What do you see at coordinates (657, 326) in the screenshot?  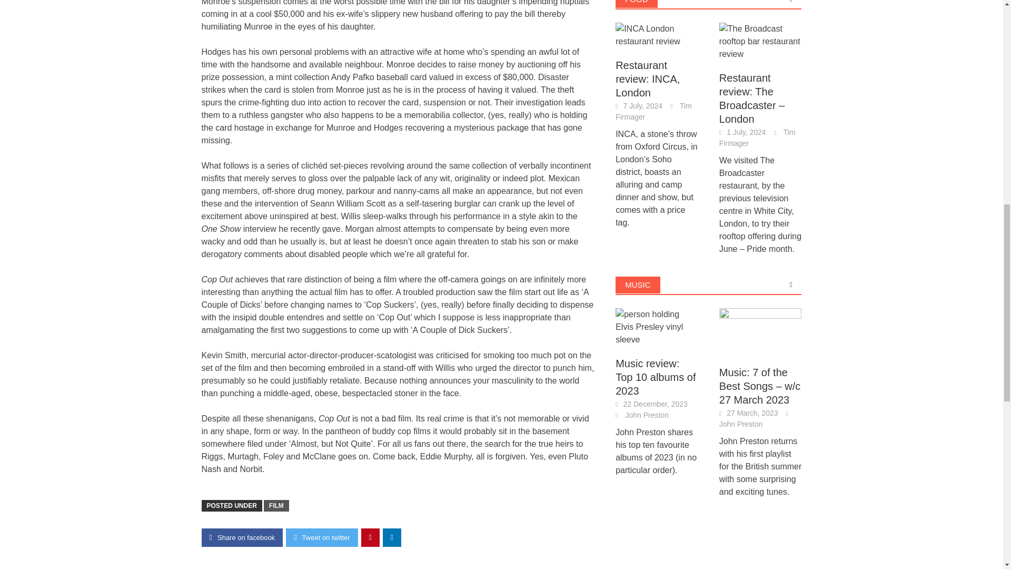 I see `Music review: Top 10 albums of 2023` at bounding box center [657, 326].